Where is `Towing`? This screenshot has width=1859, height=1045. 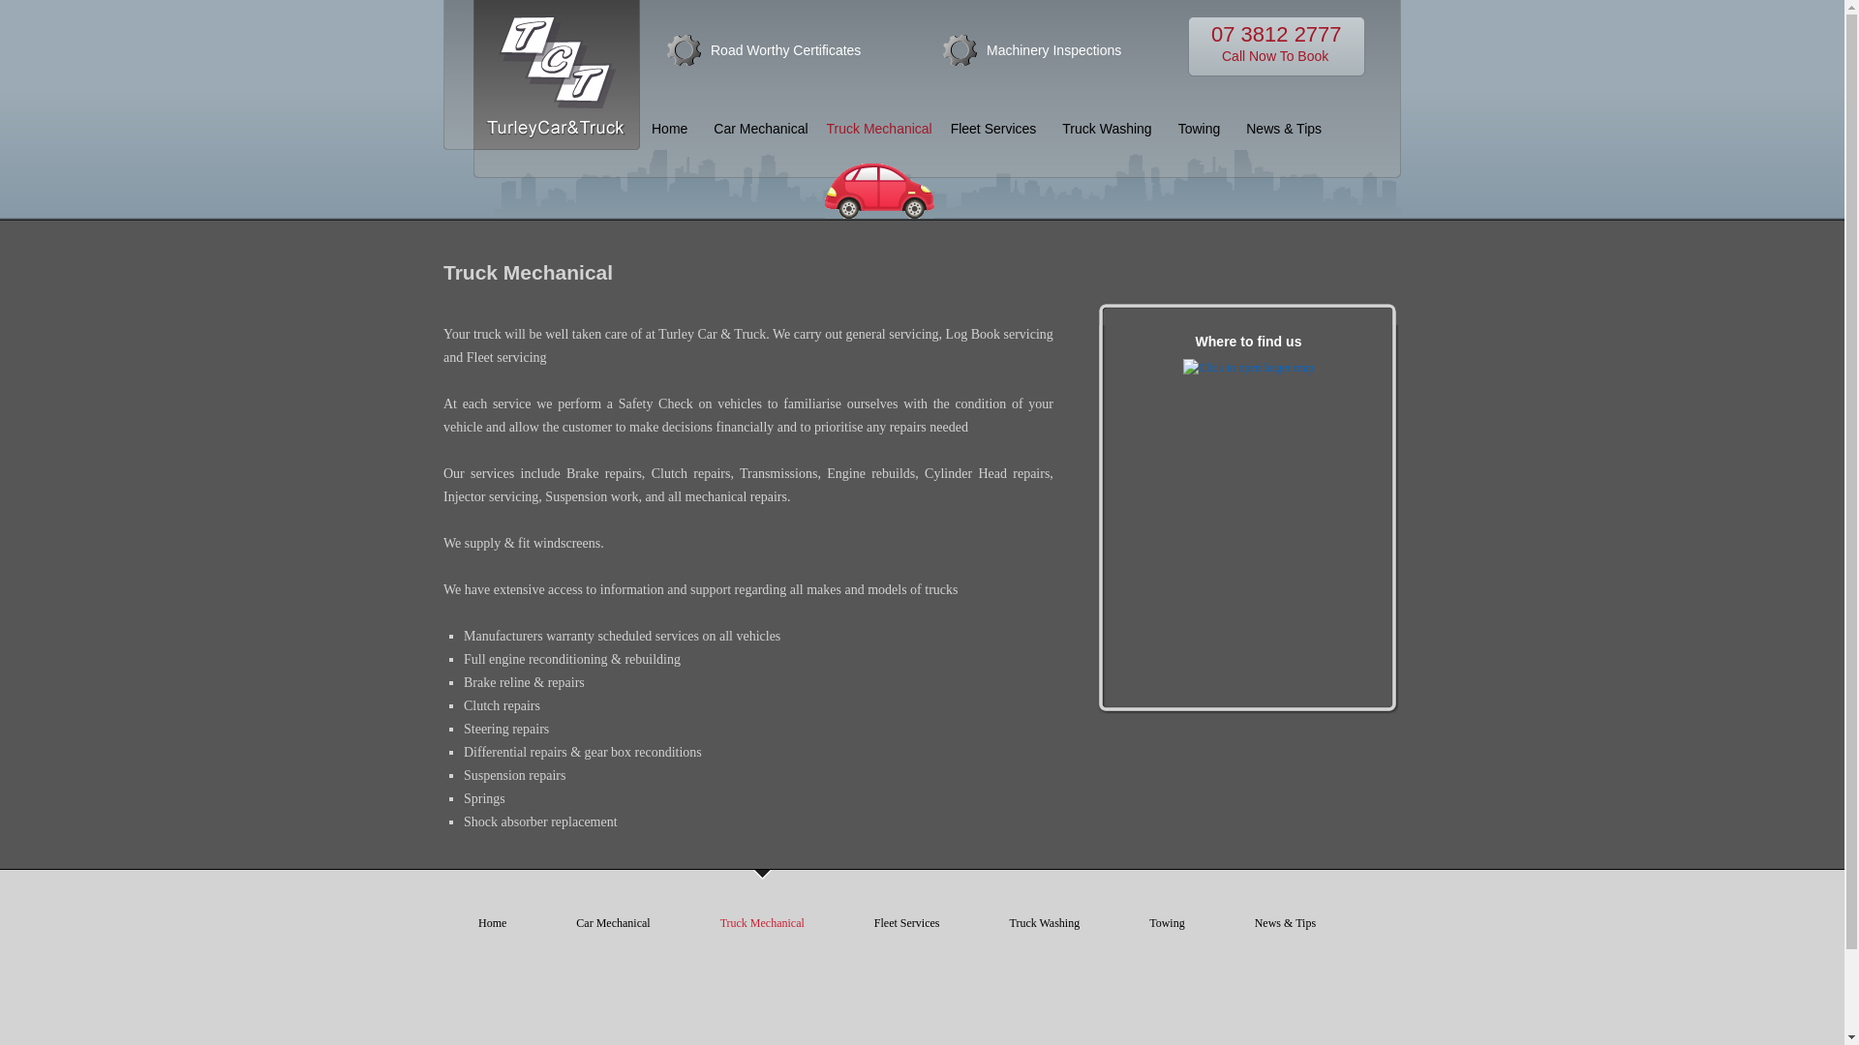
Towing is located at coordinates (1200, 129).